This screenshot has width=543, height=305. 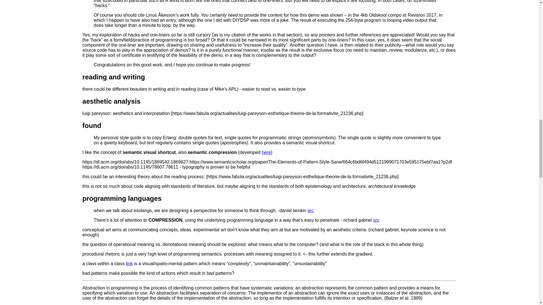 What do you see at coordinates (266, 152) in the screenshot?
I see `here` at bounding box center [266, 152].